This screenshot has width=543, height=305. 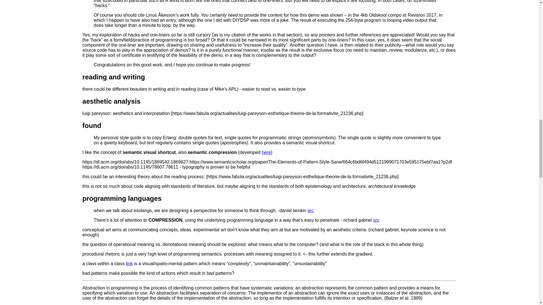 What do you see at coordinates (266, 152) in the screenshot?
I see `here` at bounding box center [266, 152].